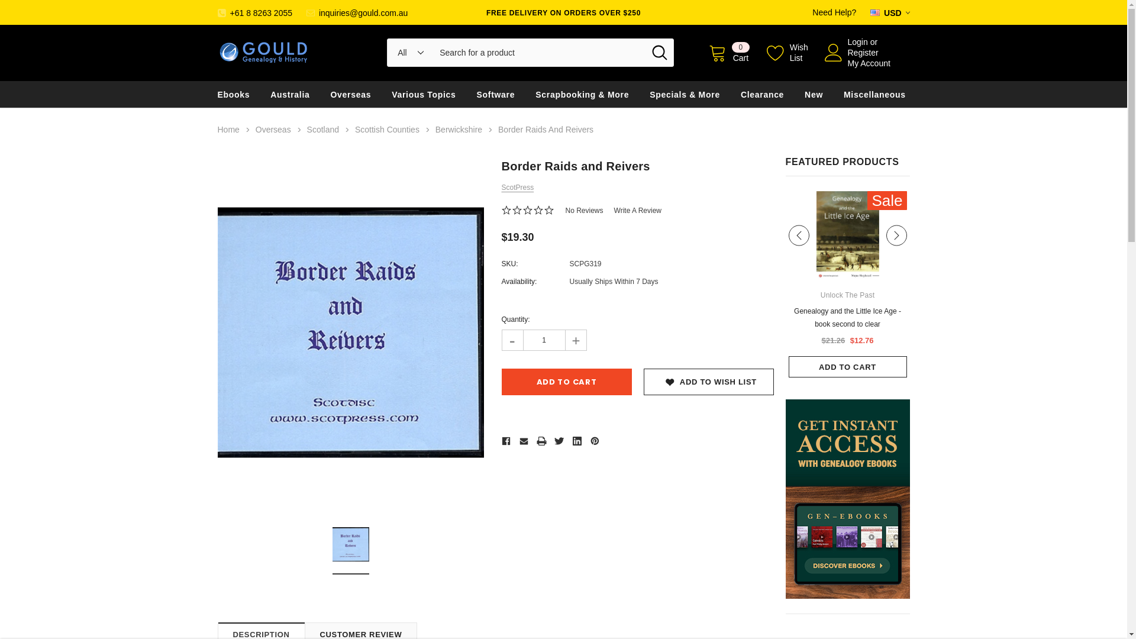 The height and width of the screenshot is (639, 1136). Describe the element at coordinates (273, 130) in the screenshot. I see `Overseas` at that location.